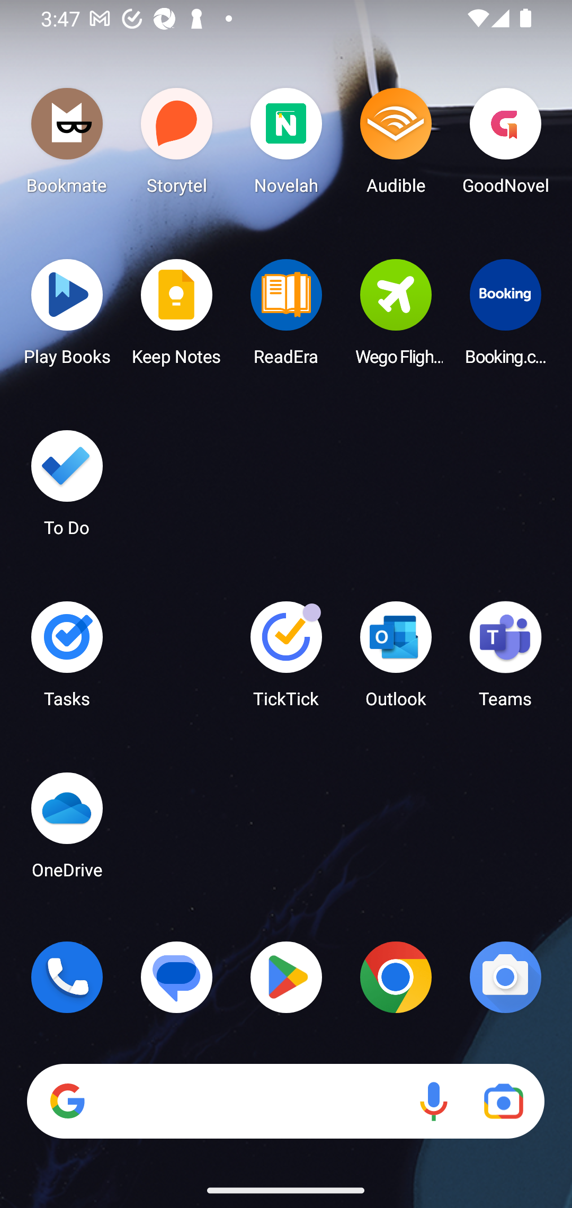  What do you see at coordinates (67, 145) in the screenshot?
I see `Bookmate` at bounding box center [67, 145].